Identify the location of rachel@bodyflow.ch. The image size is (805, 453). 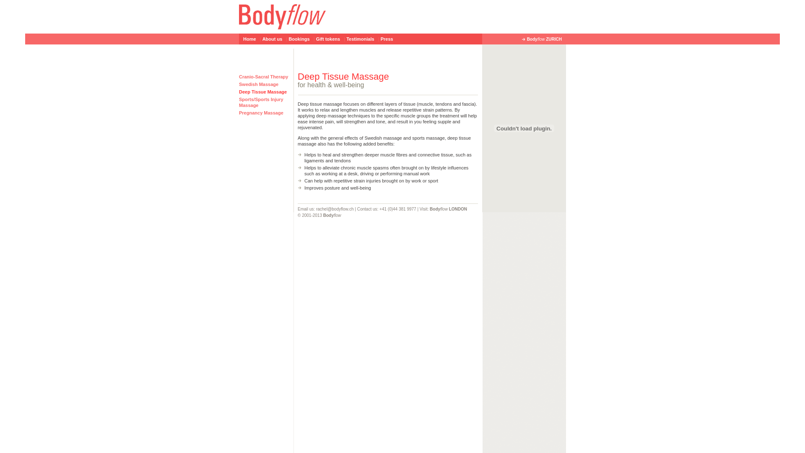
(335, 209).